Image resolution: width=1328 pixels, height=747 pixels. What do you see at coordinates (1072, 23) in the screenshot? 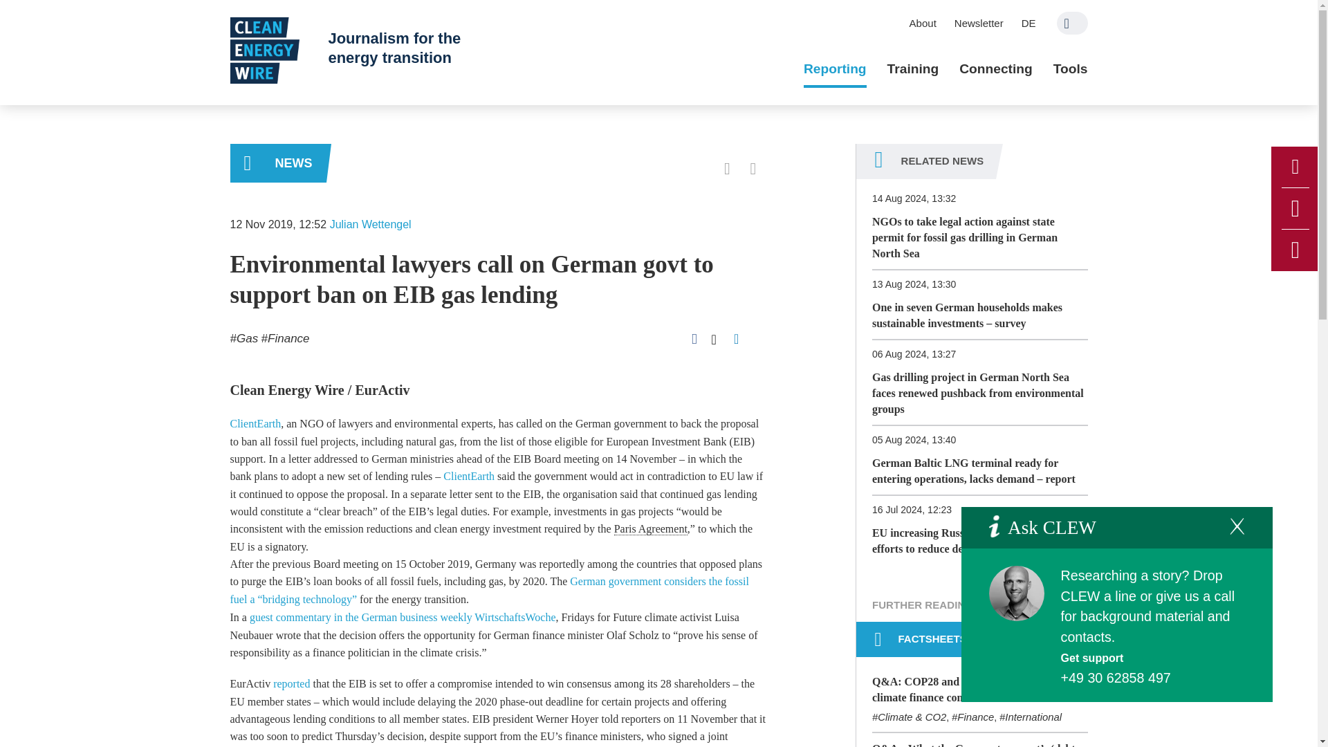
I see `Search` at bounding box center [1072, 23].